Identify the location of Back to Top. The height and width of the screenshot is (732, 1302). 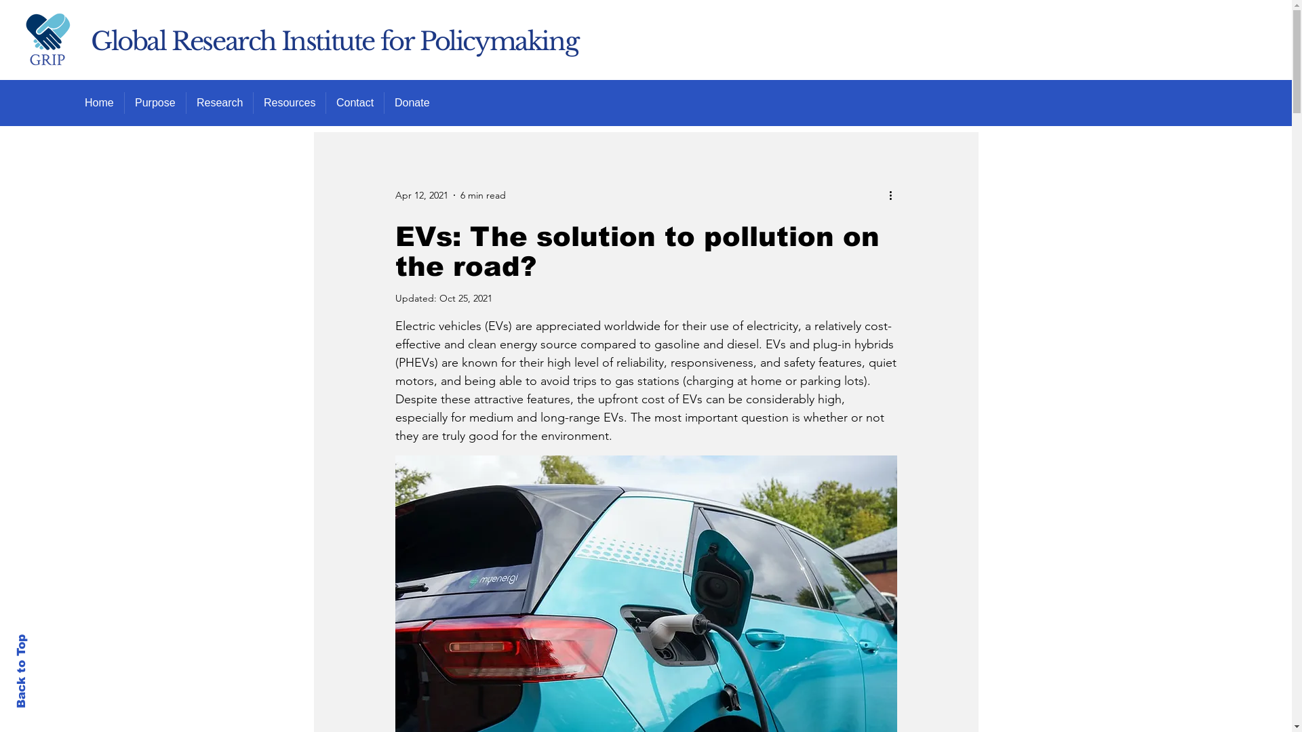
(52, 641).